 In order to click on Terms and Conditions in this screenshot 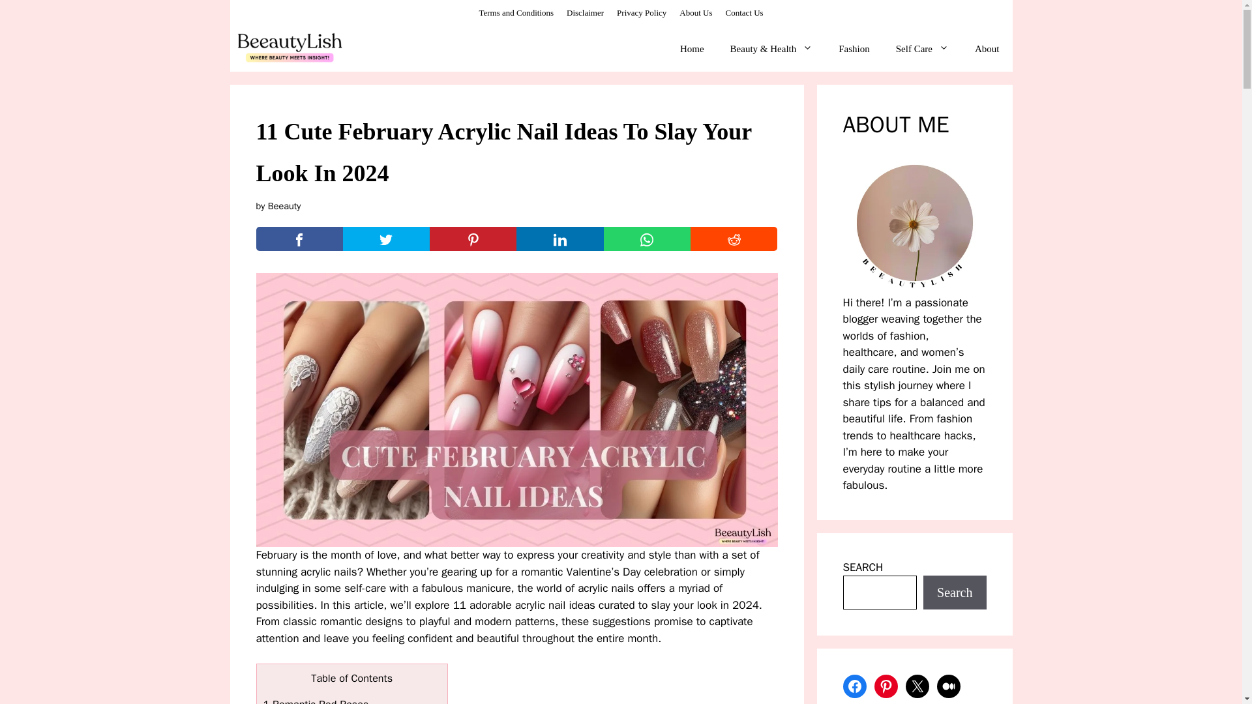, I will do `click(515, 12)`.